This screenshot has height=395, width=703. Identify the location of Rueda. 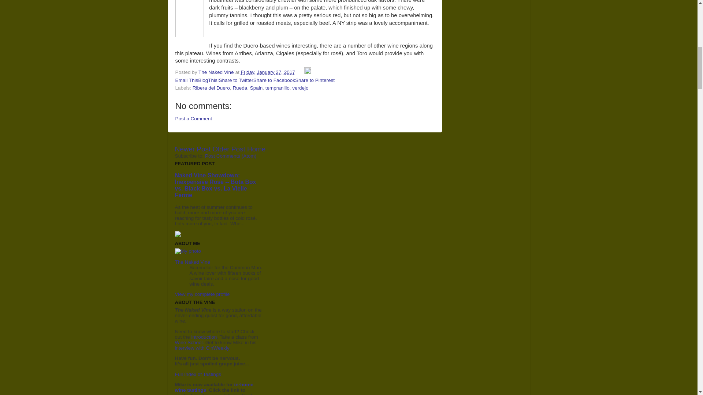
(240, 88).